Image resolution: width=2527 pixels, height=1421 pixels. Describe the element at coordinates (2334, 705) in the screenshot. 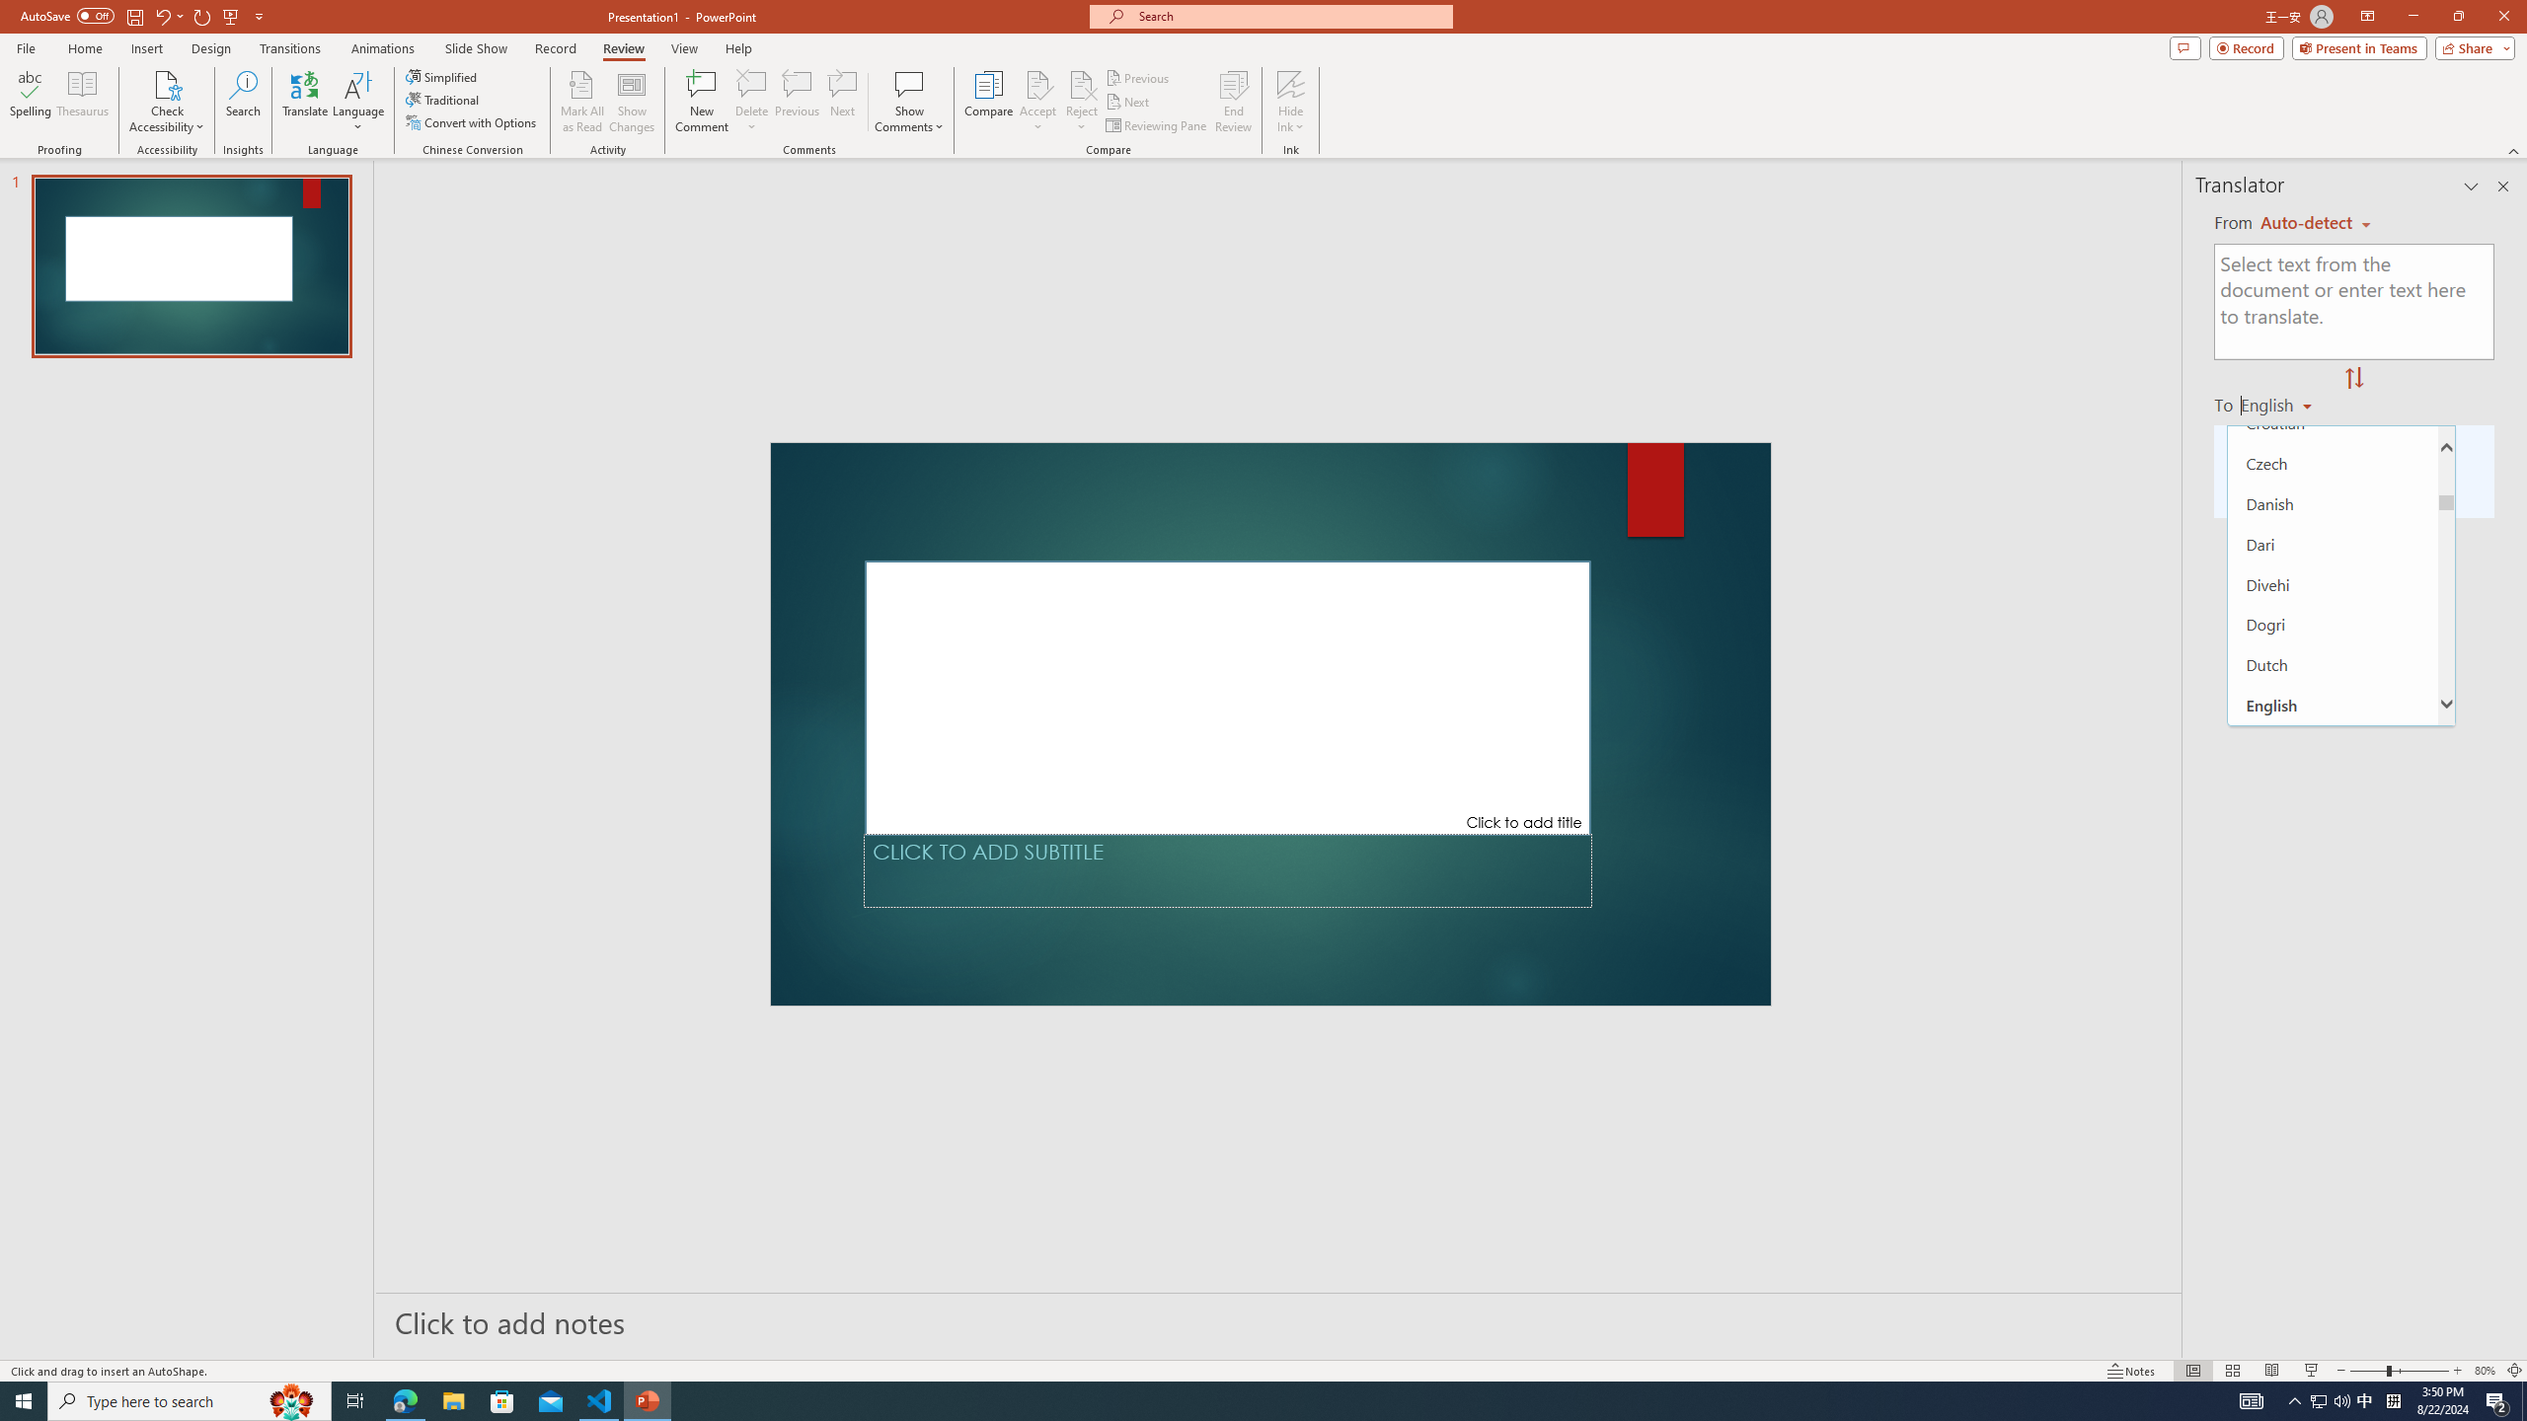

I see `English` at that location.